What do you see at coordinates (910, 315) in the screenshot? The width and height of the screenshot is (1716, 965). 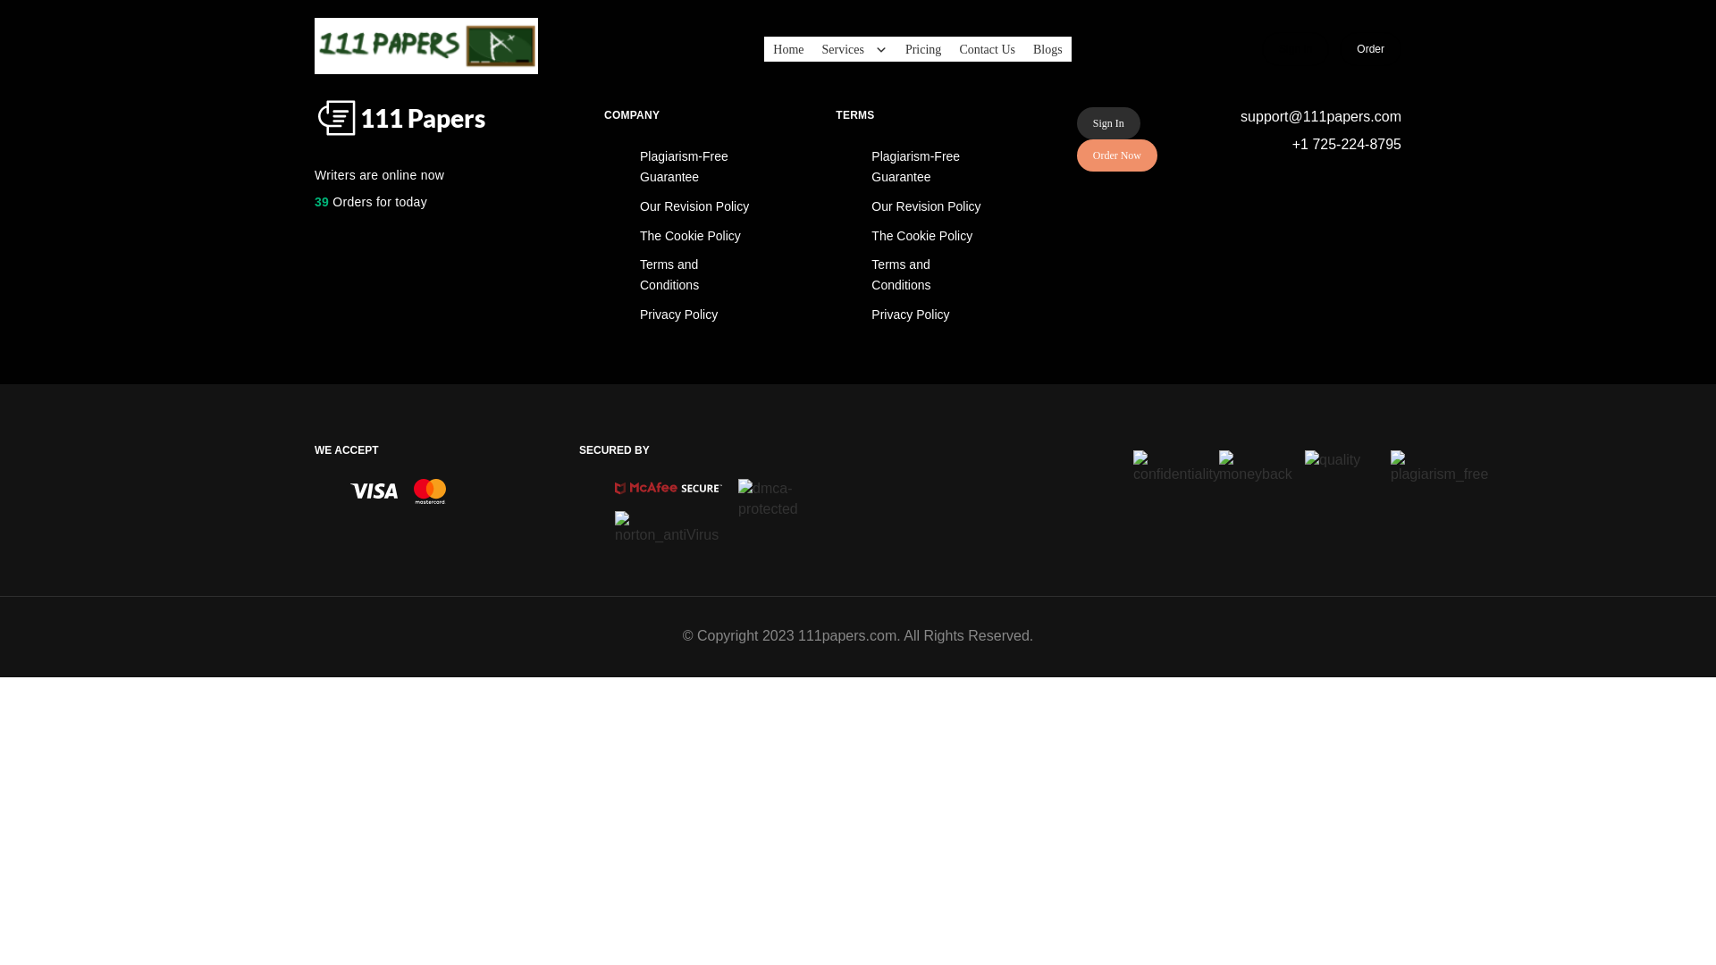 I see `Privacy Policy` at bounding box center [910, 315].